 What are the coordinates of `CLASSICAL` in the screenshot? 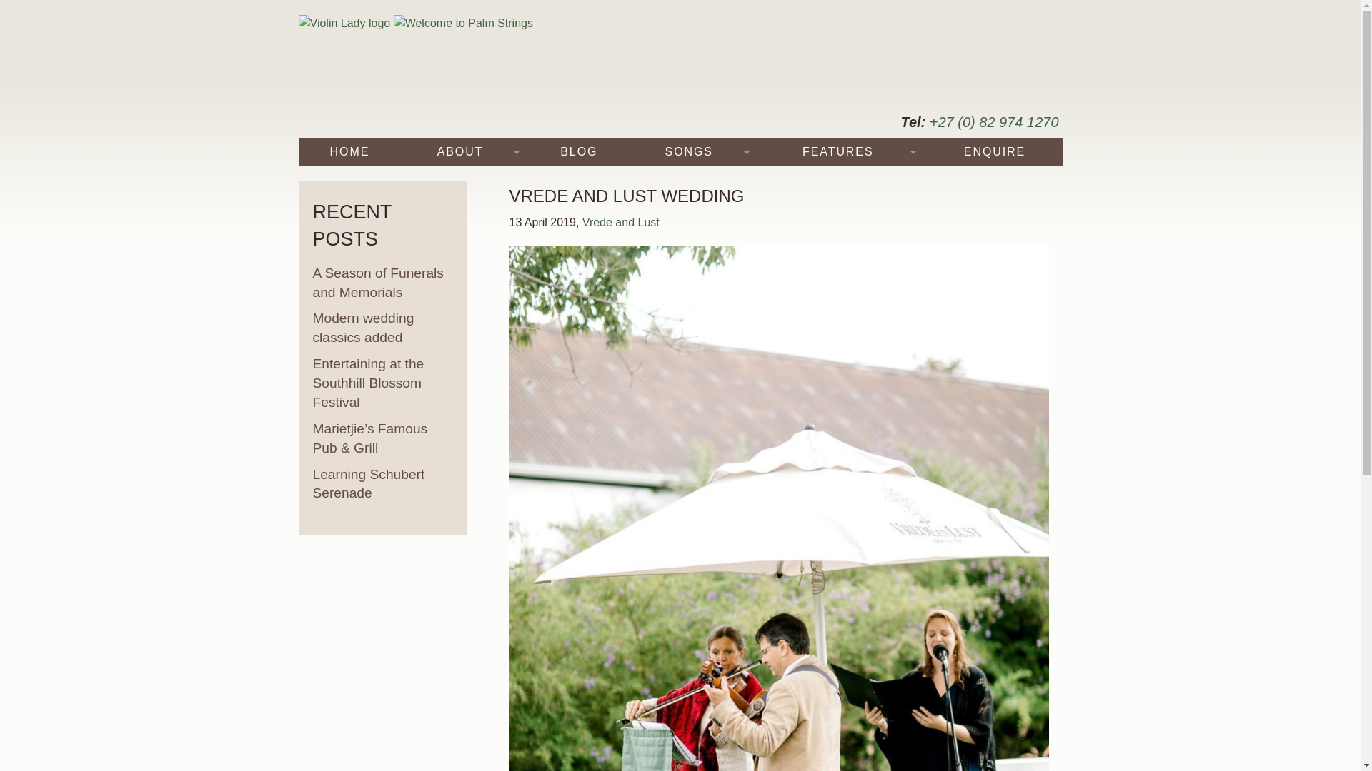 It's located at (694, 295).